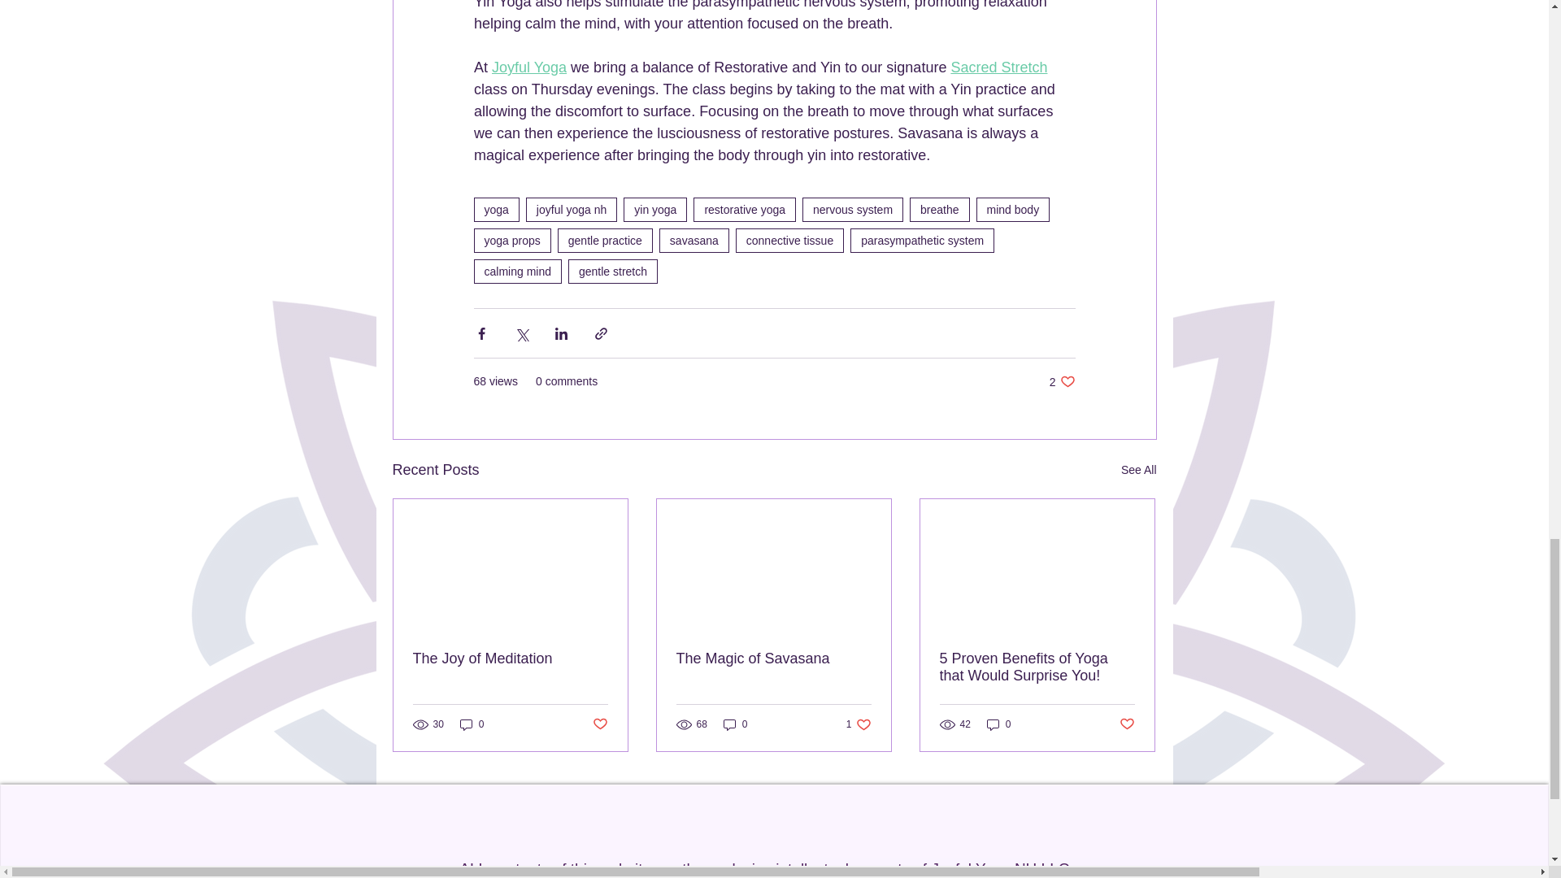  I want to click on parasympathetic system, so click(922, 241).